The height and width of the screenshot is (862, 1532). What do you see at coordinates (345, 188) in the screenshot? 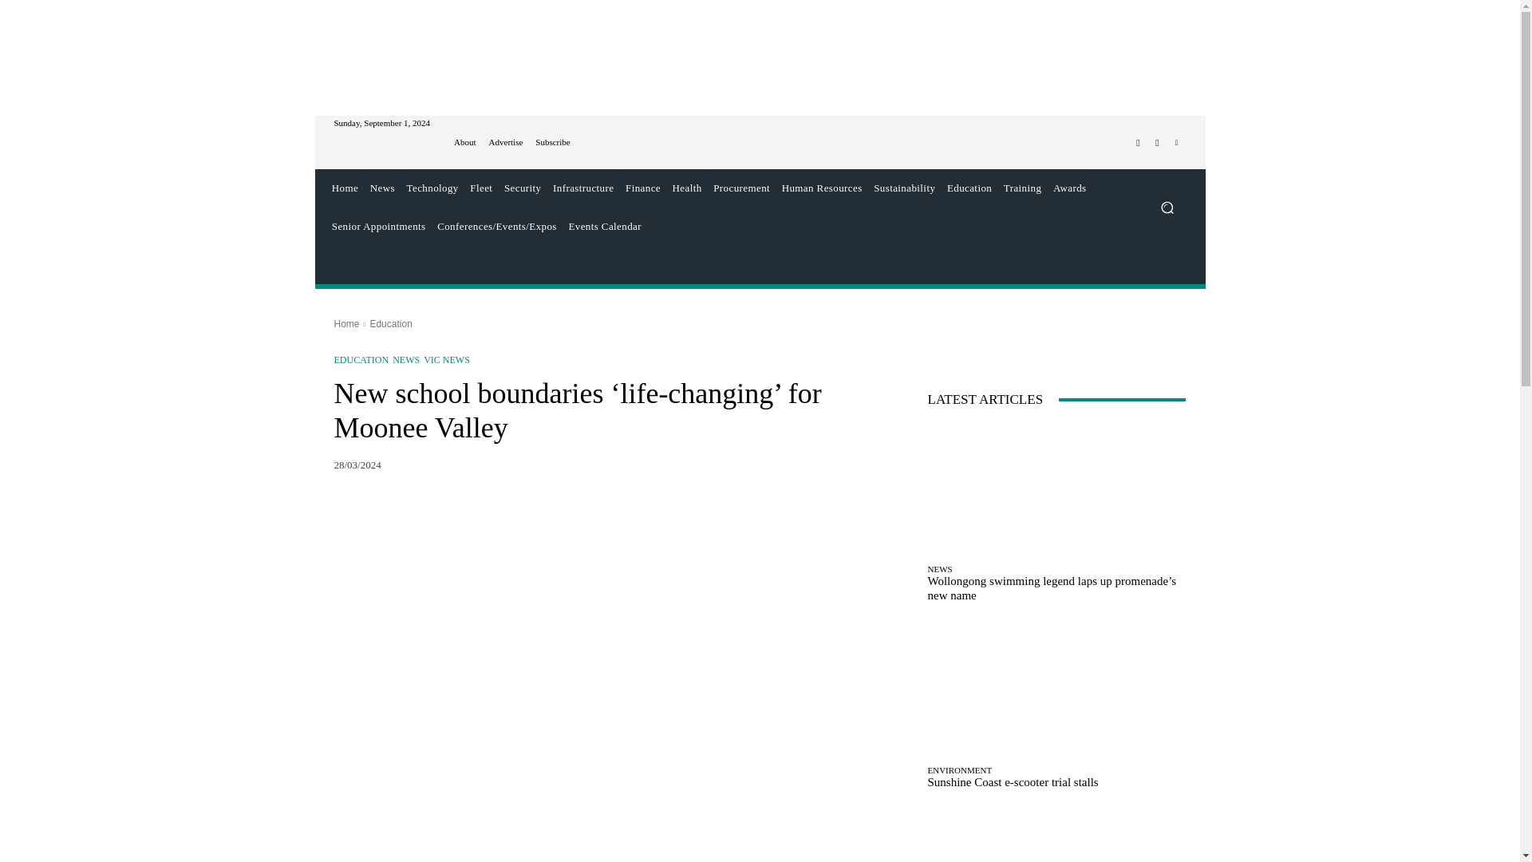
I see `Home` at bounding box center [345, 188].